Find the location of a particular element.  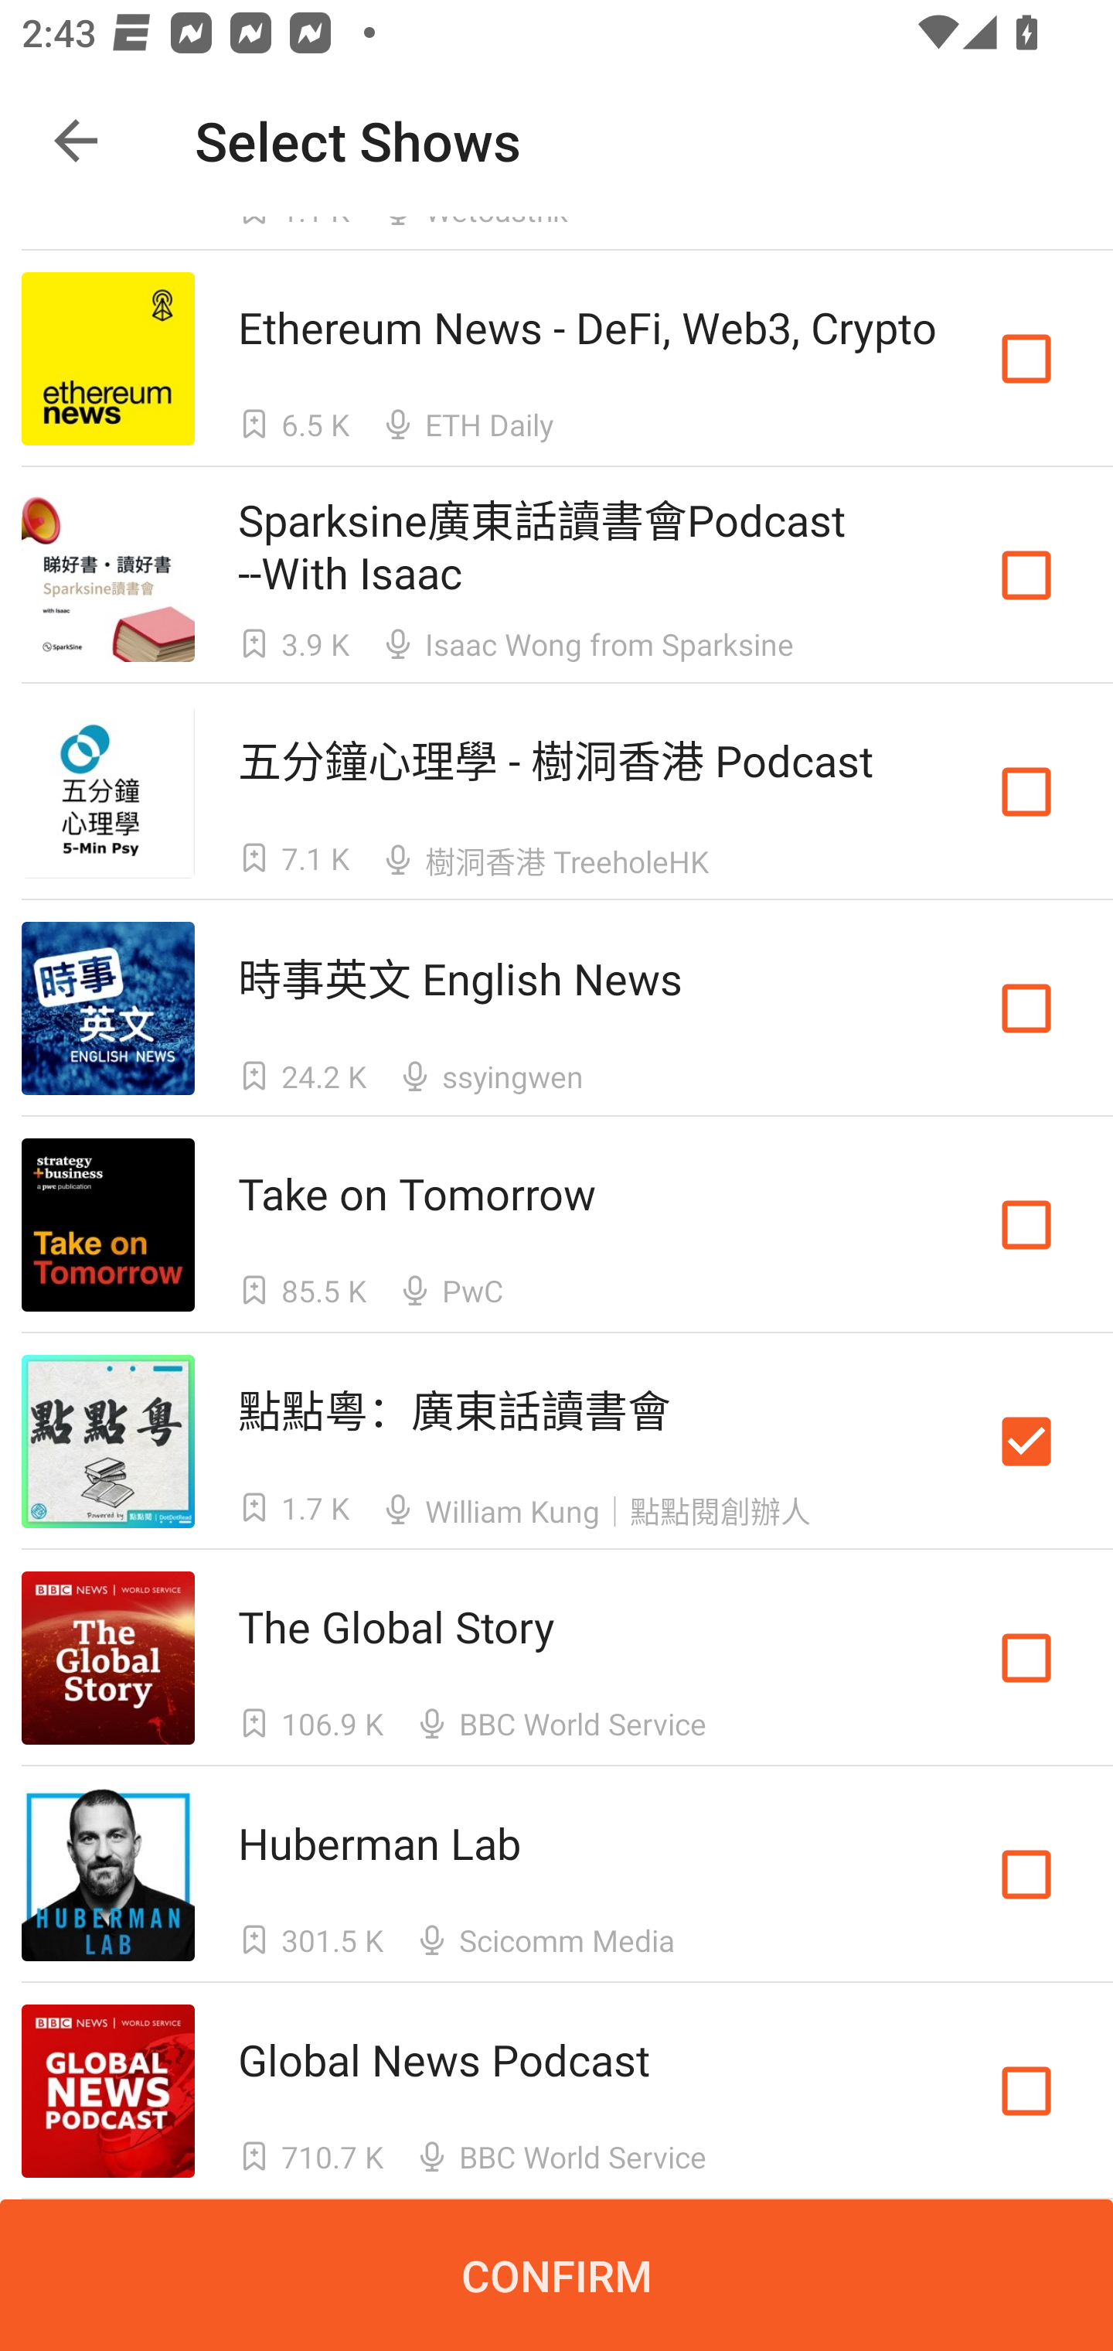

Navigate up is located at coordinates (76, 141).